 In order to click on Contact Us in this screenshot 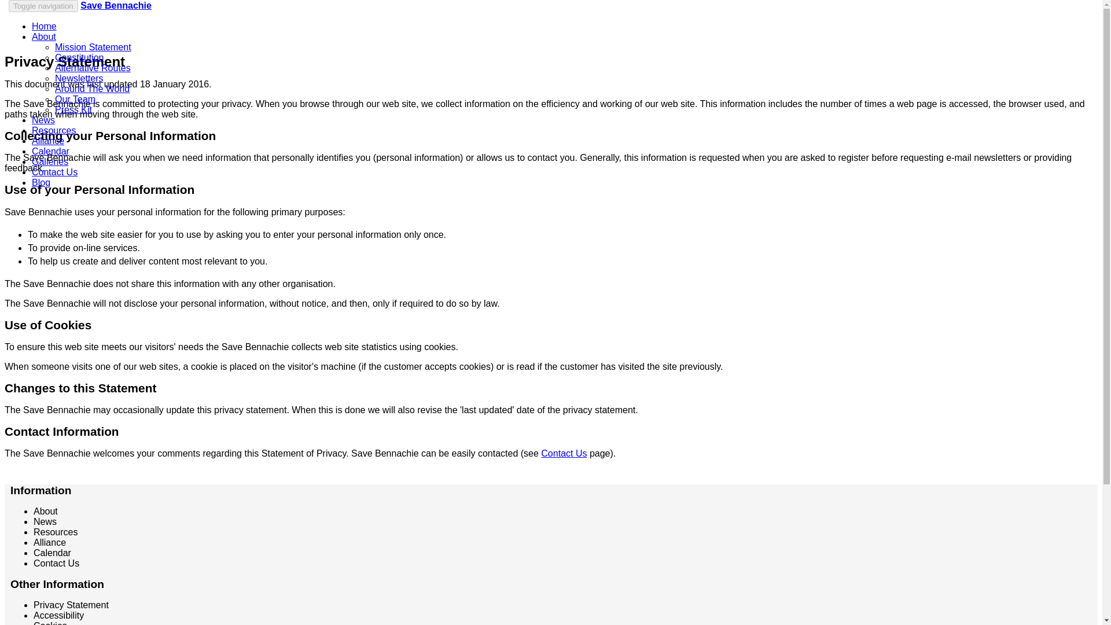, I will do `click(54, 172)`.